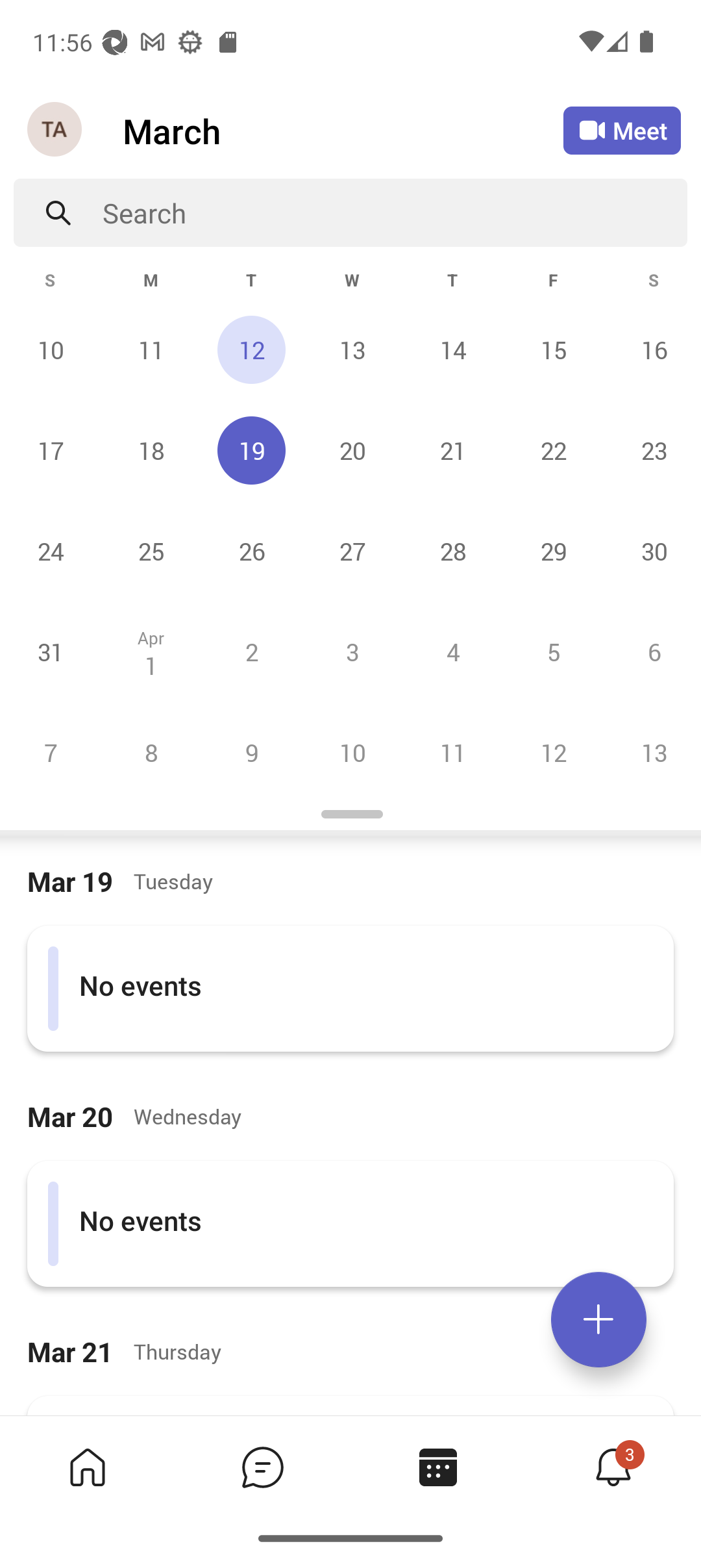  What do you see at coordinates (251, 551) in the screenshot?
I see `Tuesday, March 26 26` at bounding box center [251, 551].